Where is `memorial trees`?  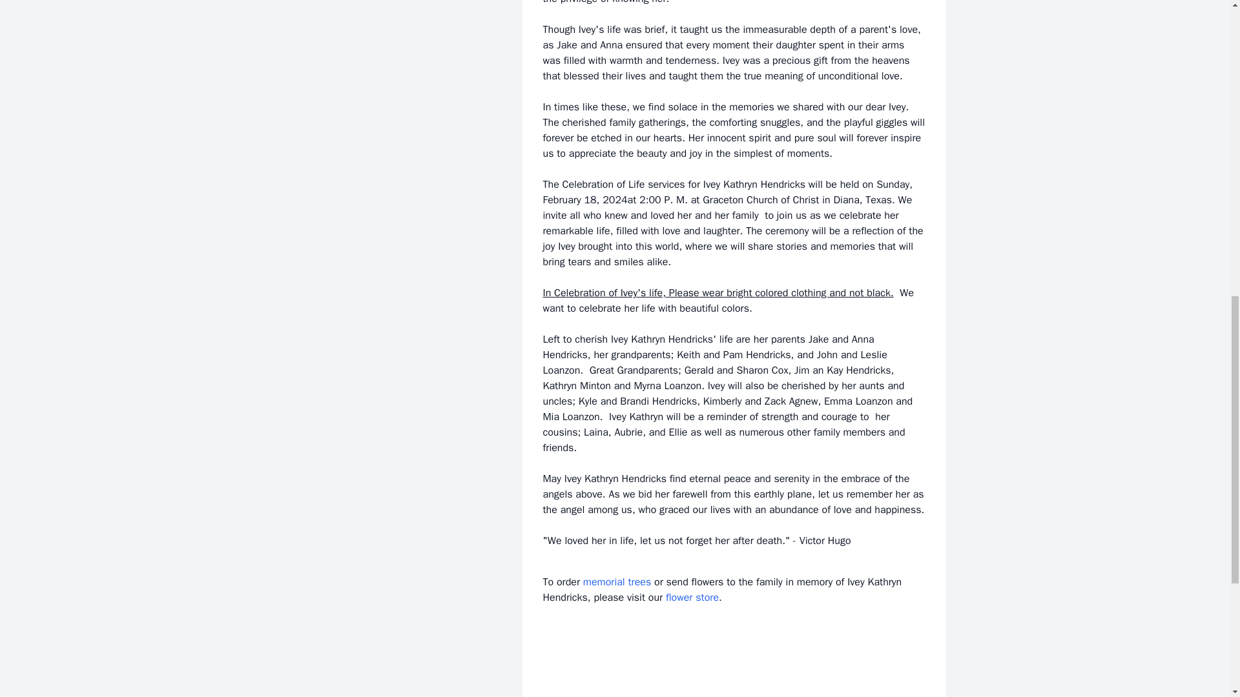
memorial trees is located at coordinates (617, 582).